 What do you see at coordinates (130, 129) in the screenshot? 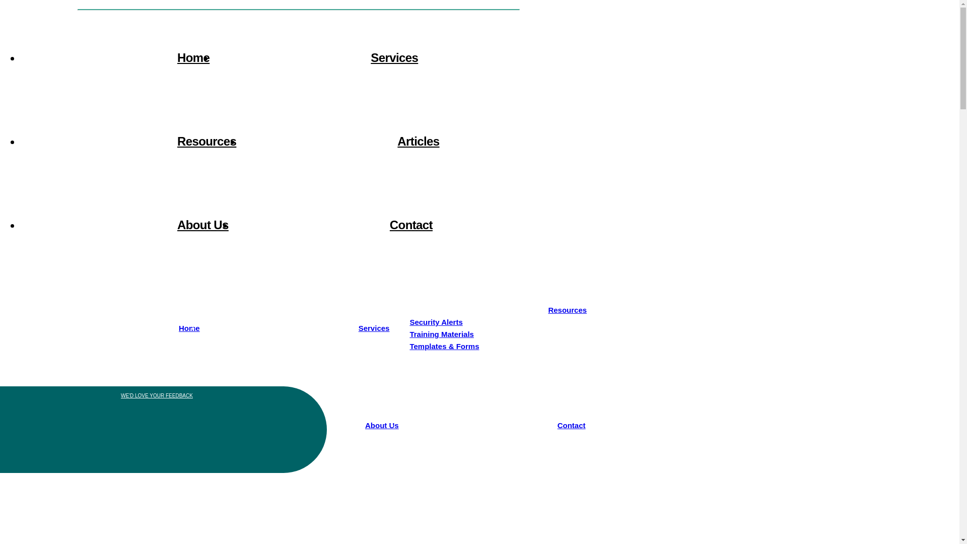
I see `Resources` at bounding box center [130, 129].